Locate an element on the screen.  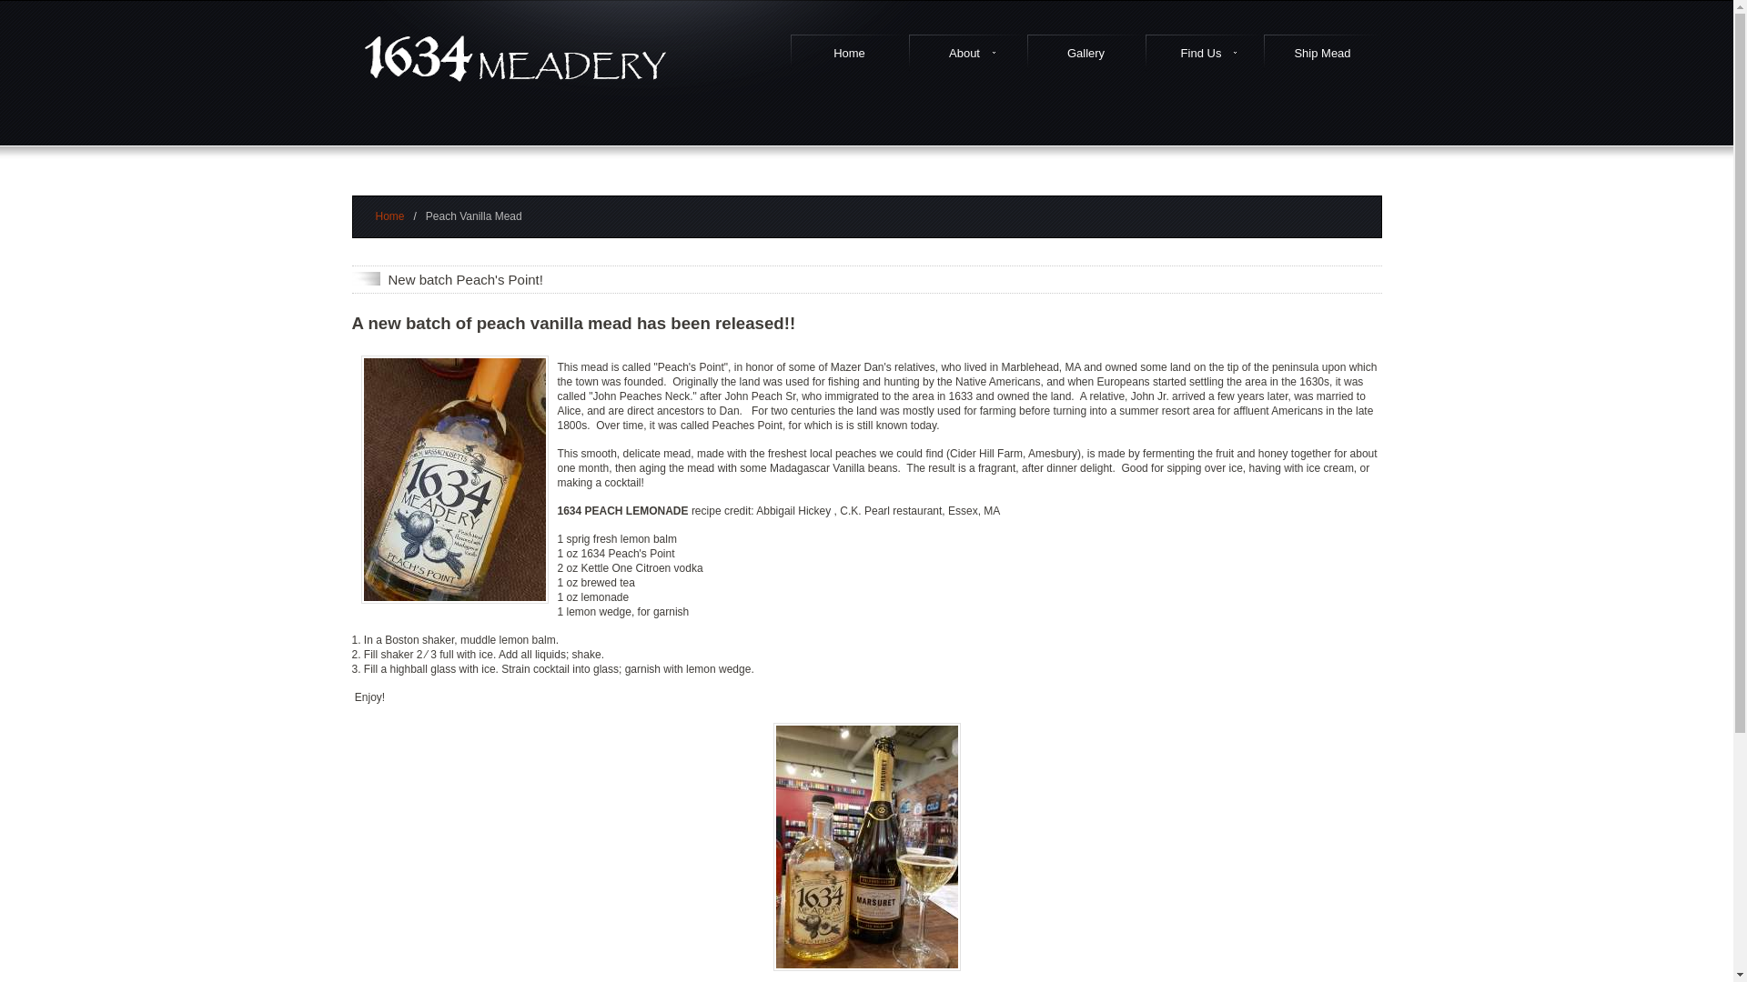
Home is located at coordinates (849, 53).